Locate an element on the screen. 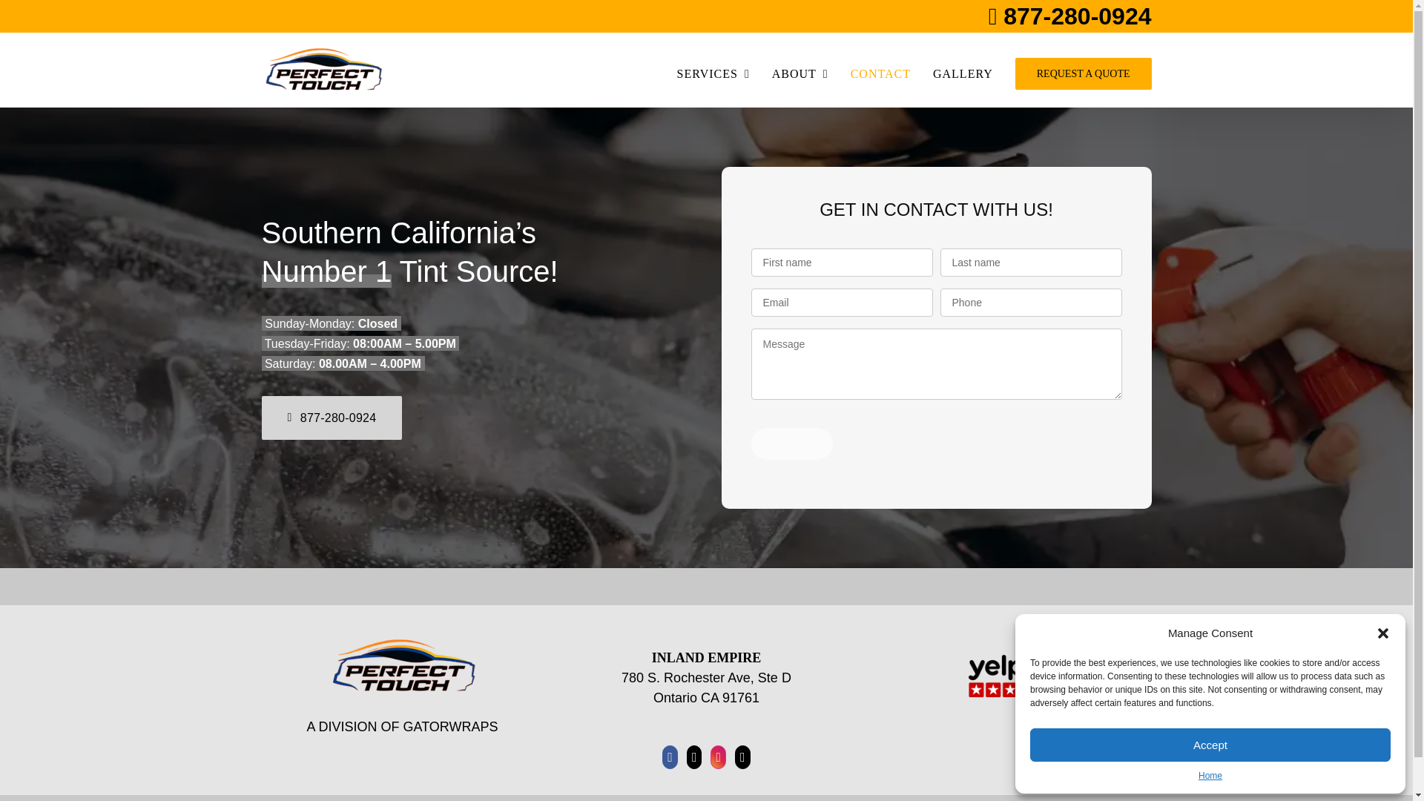 The image size is (1424, 801). Home is located at coordinates (1210, 776).